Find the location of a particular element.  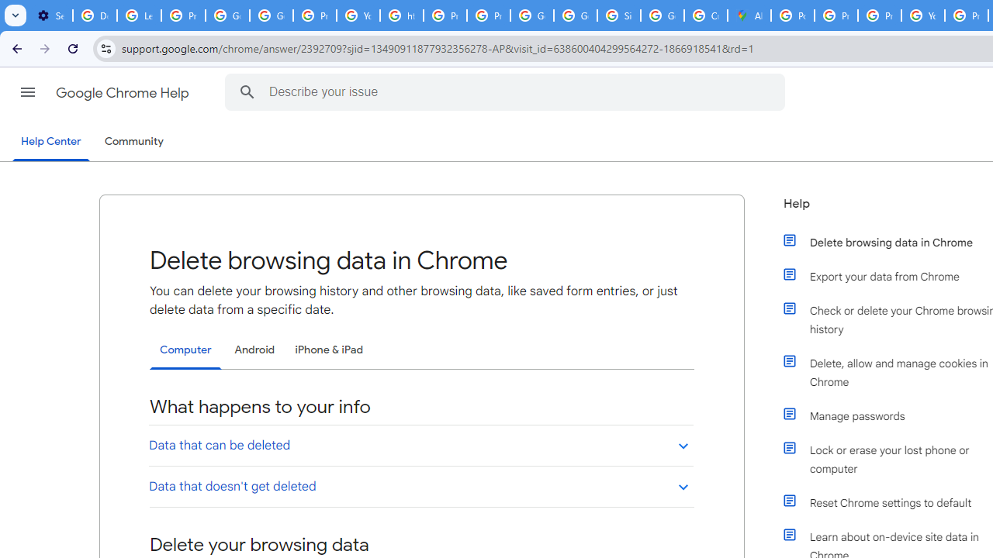

Computer is located at coordinates (185, 350).